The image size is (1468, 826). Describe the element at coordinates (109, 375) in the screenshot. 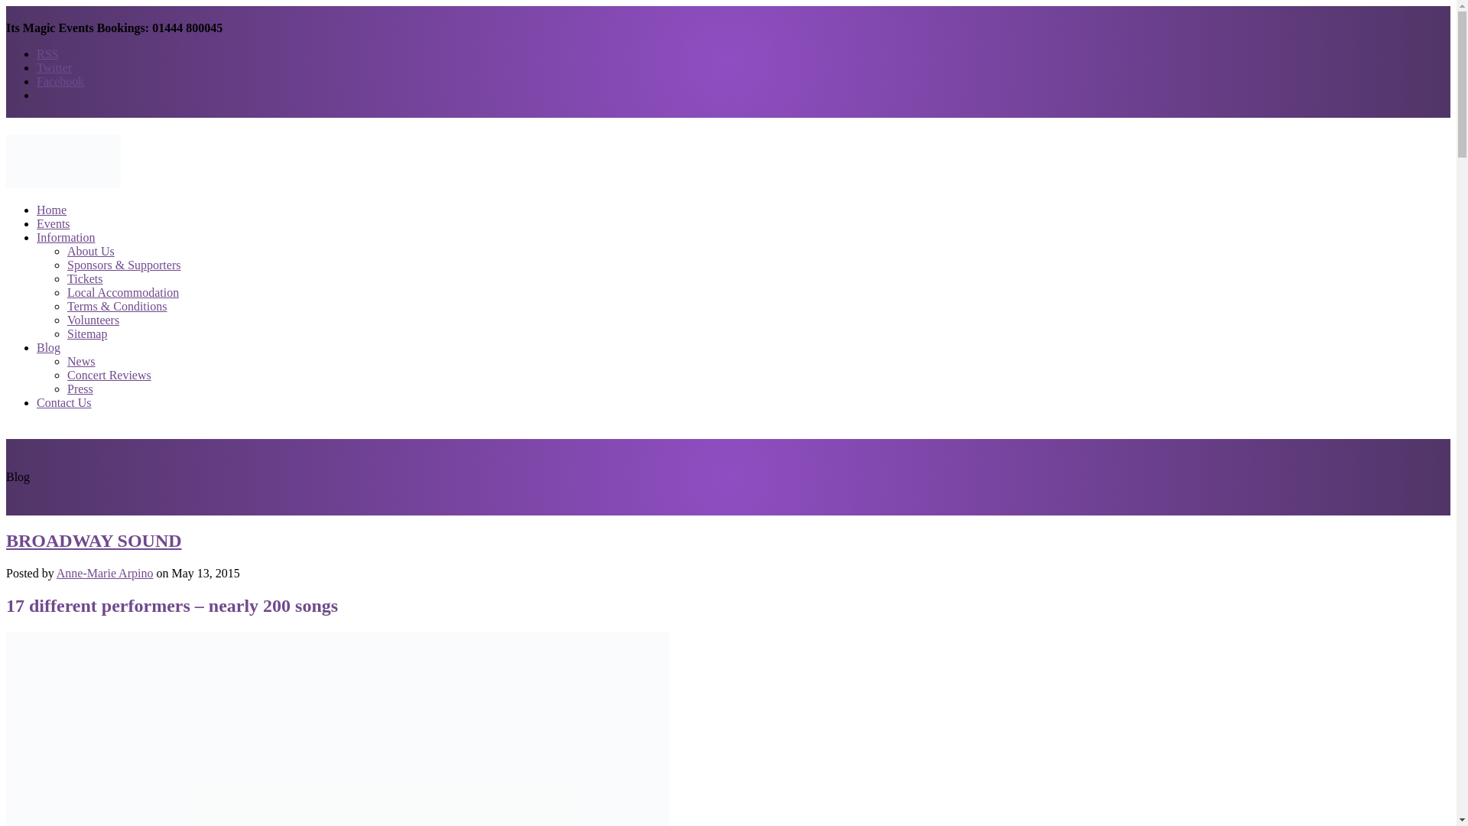

I see `Concert Reviews` at that location.